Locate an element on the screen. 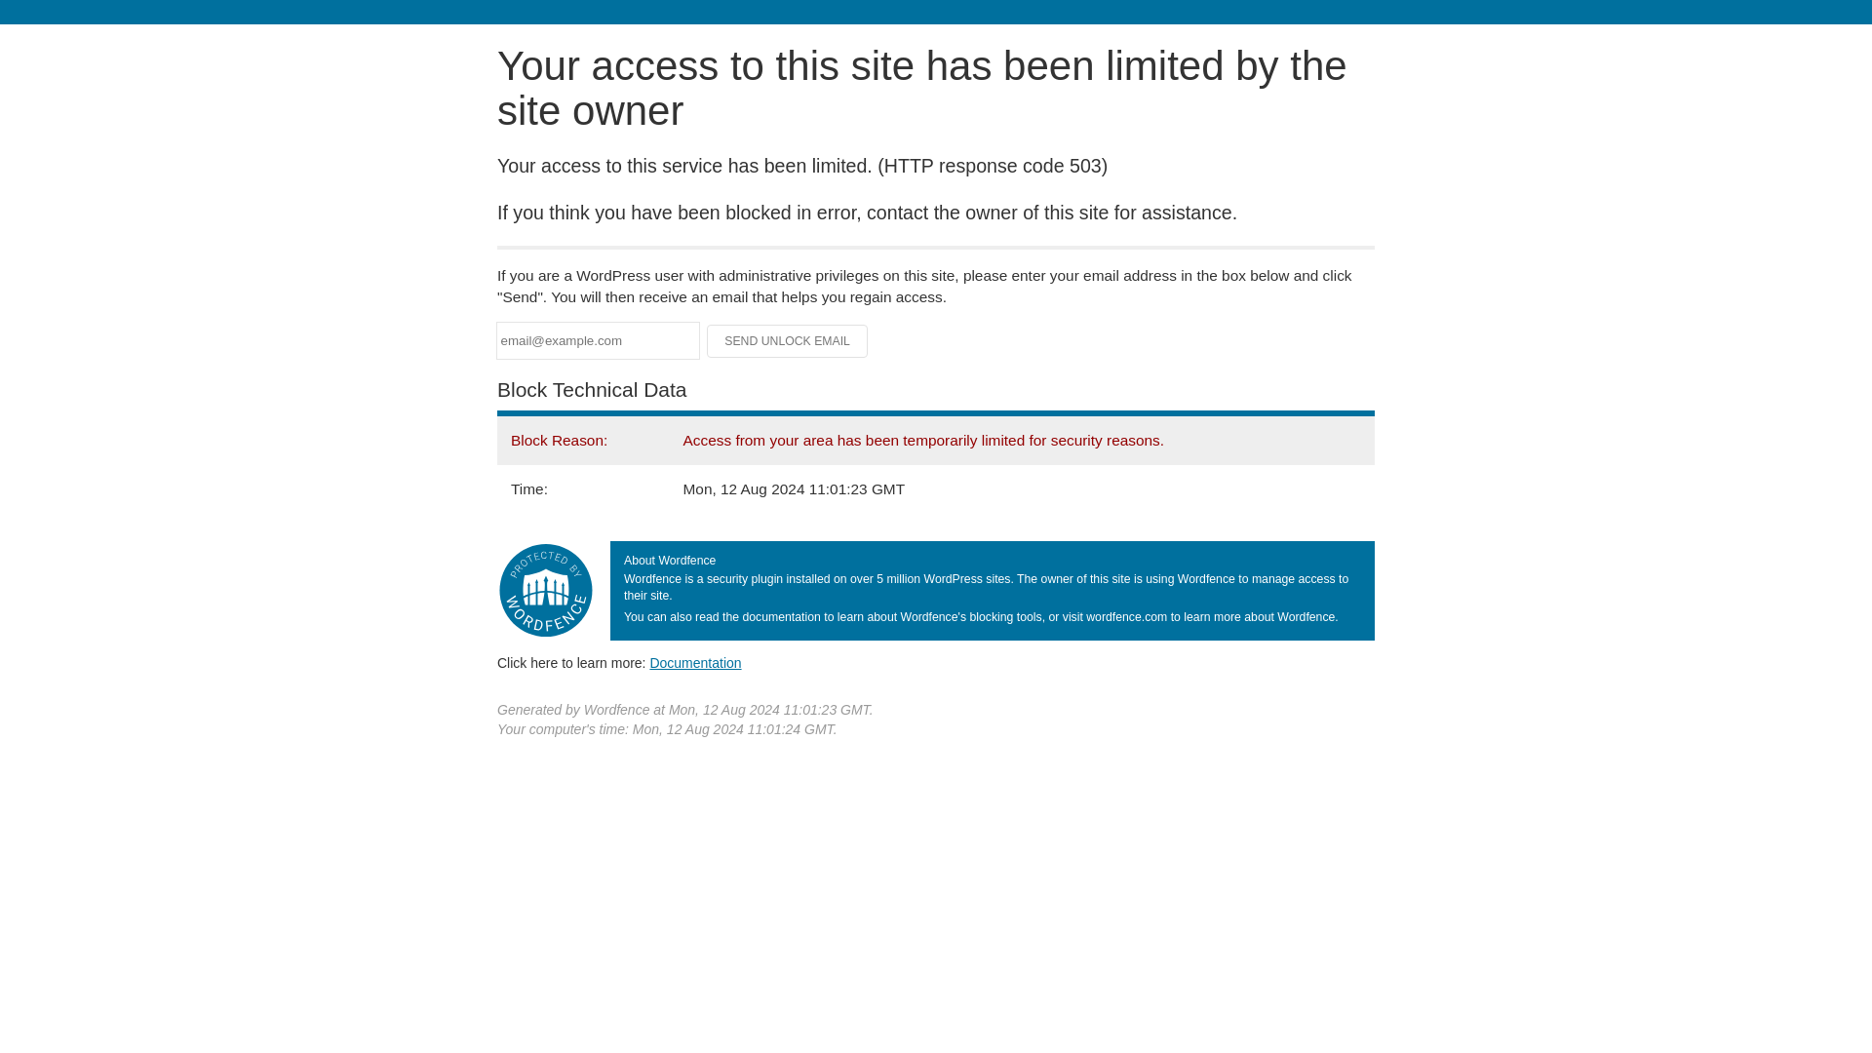  Send Unlock Email is located at coordinates (788, 341).